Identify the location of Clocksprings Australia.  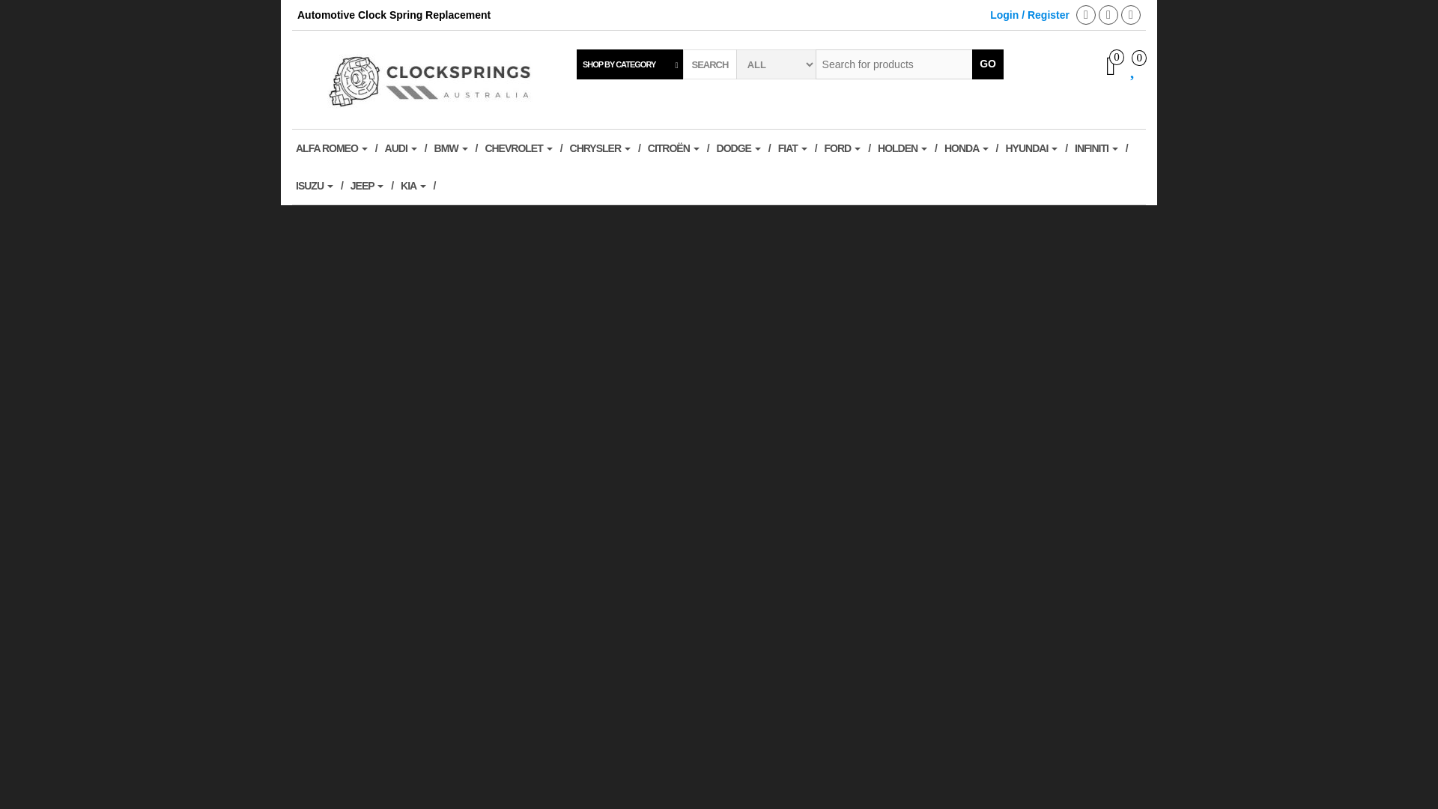
(434, 79).